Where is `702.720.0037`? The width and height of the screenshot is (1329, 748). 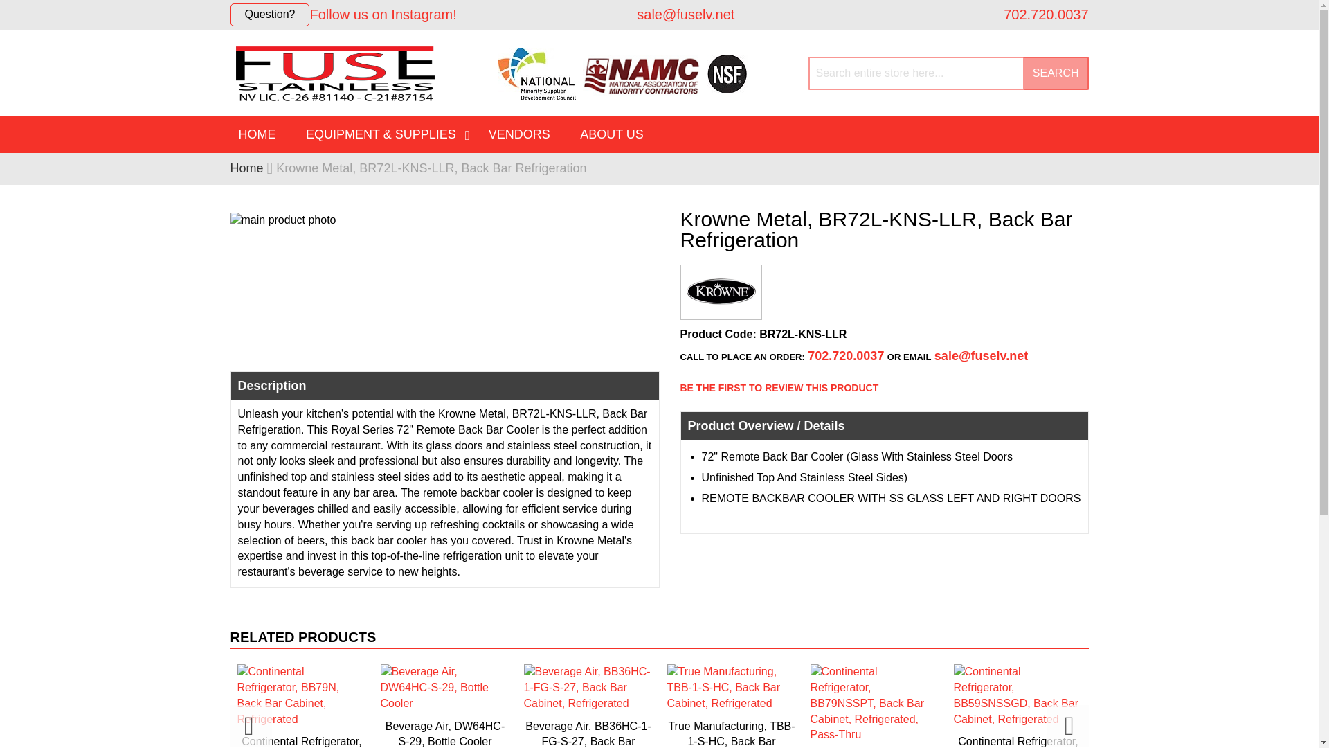 702.720.0037 is located at coordinates (1044, 14).